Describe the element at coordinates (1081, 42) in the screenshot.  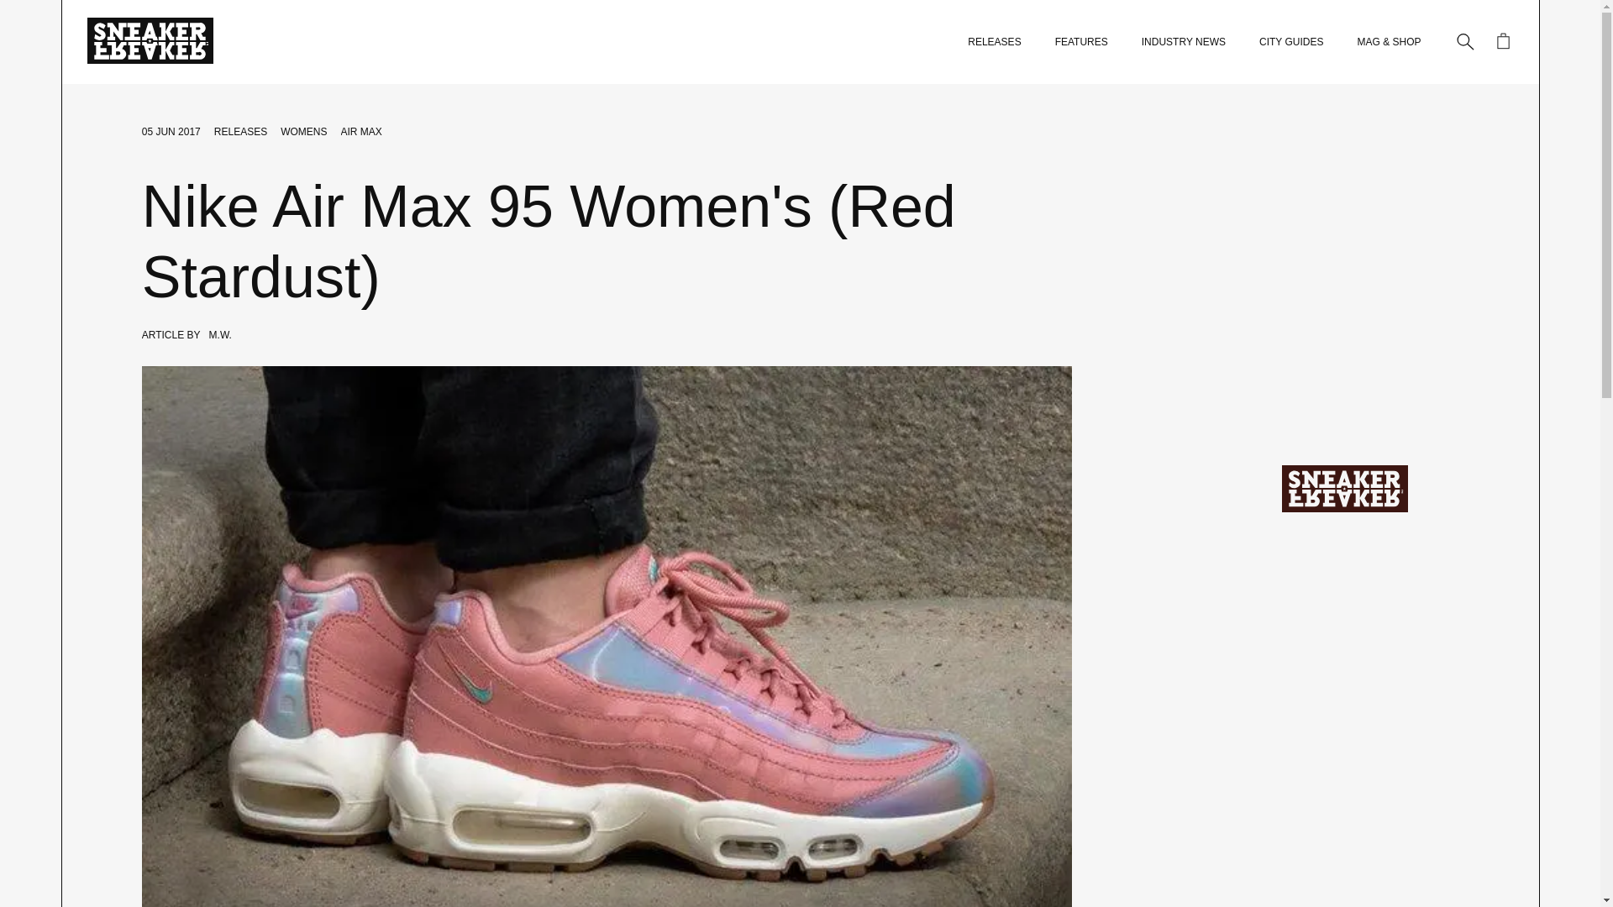
I see `FEATURES` at that location.